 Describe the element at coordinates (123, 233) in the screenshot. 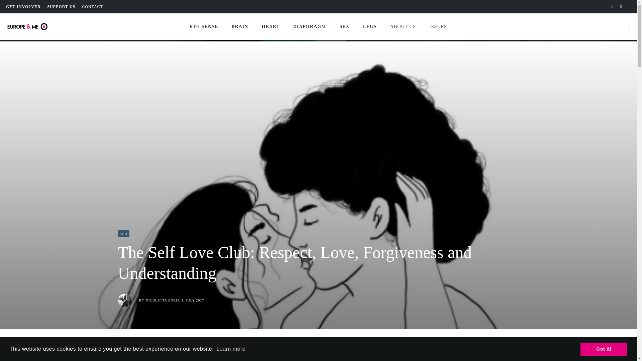

I see `View all posts in 5463` at that location.